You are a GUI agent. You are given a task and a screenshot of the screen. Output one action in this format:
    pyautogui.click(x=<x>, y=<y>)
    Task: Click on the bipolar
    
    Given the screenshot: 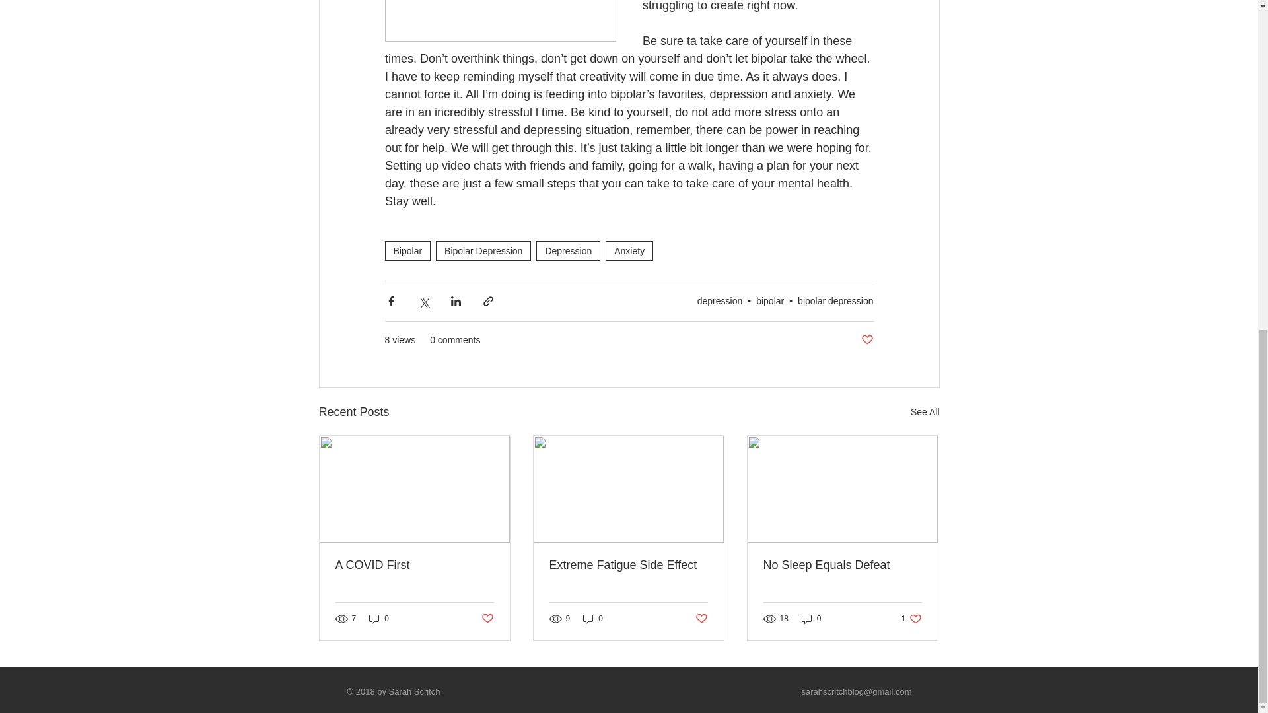 What is the action you would take?
    pyautogui.click(x=769, y=300)
    